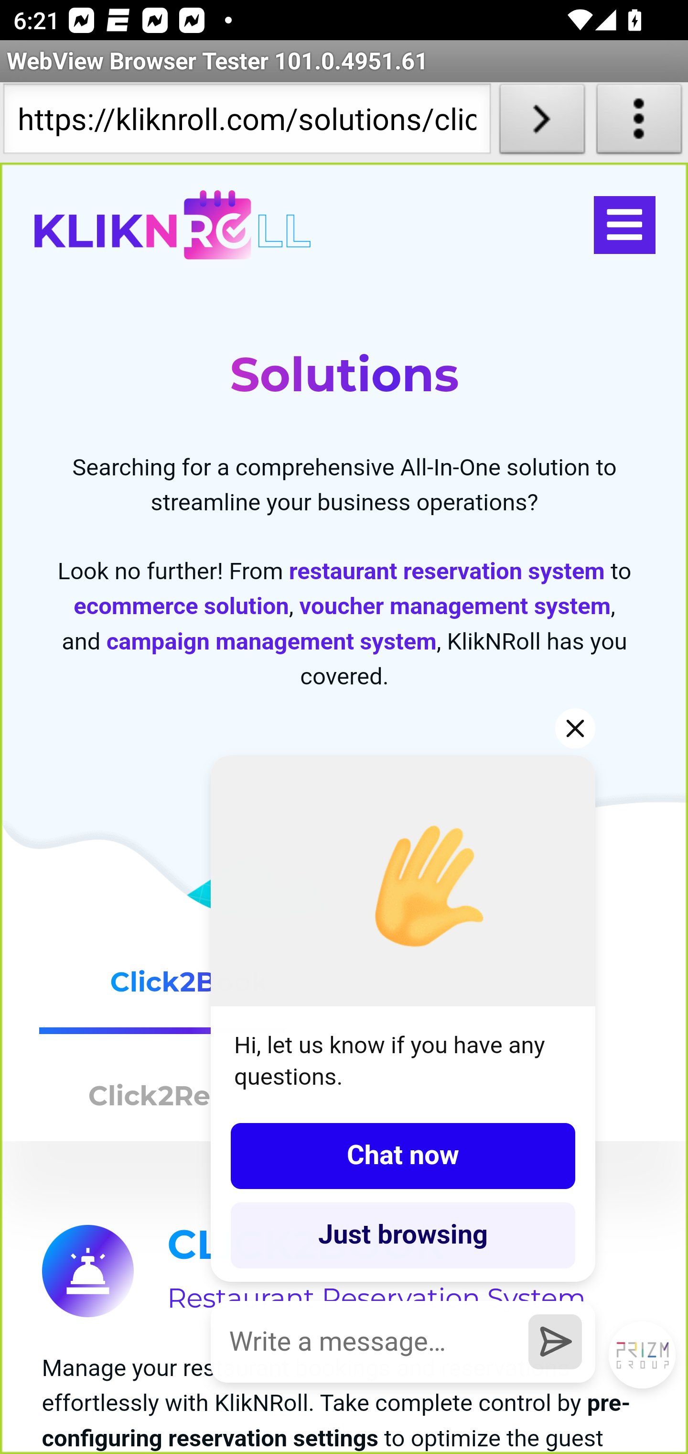  I want to click on , so click(624, 225).